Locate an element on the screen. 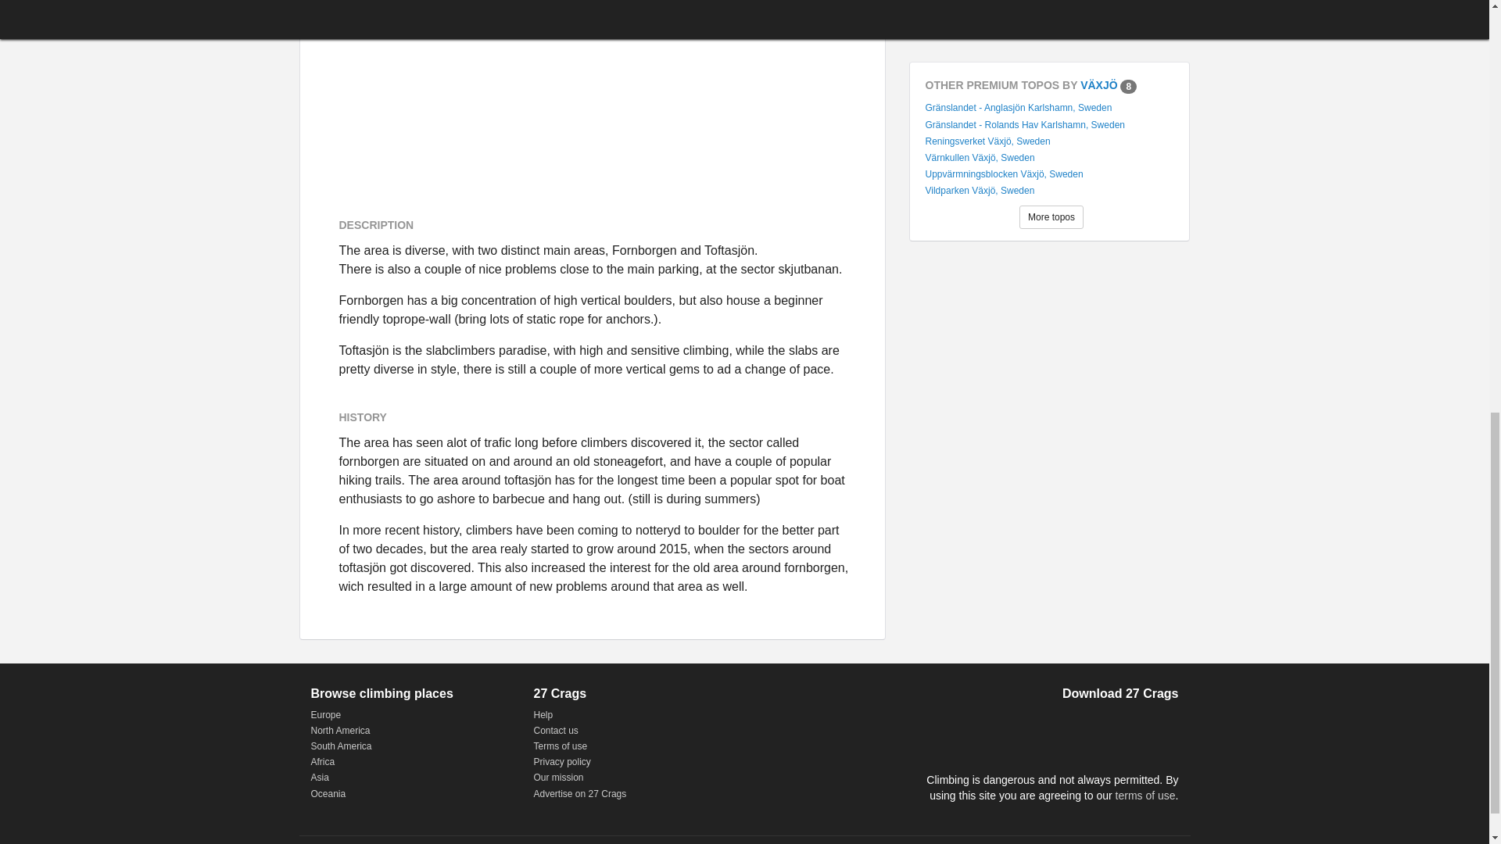 This screenshot has width=1501, height=844. More topos is located at coordinates (1051, 217).